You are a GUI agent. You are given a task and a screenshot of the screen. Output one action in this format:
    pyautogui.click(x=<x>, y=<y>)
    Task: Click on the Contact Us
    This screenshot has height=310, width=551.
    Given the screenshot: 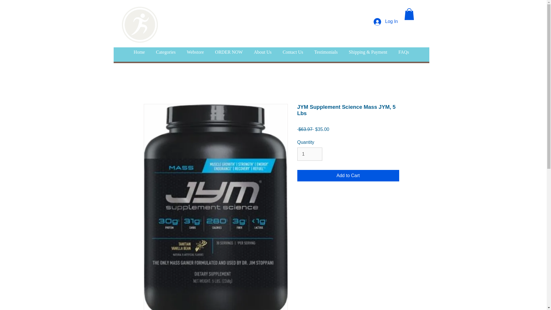 What is the action you would take?
    pyautogui.click(x=293, y=52)
    